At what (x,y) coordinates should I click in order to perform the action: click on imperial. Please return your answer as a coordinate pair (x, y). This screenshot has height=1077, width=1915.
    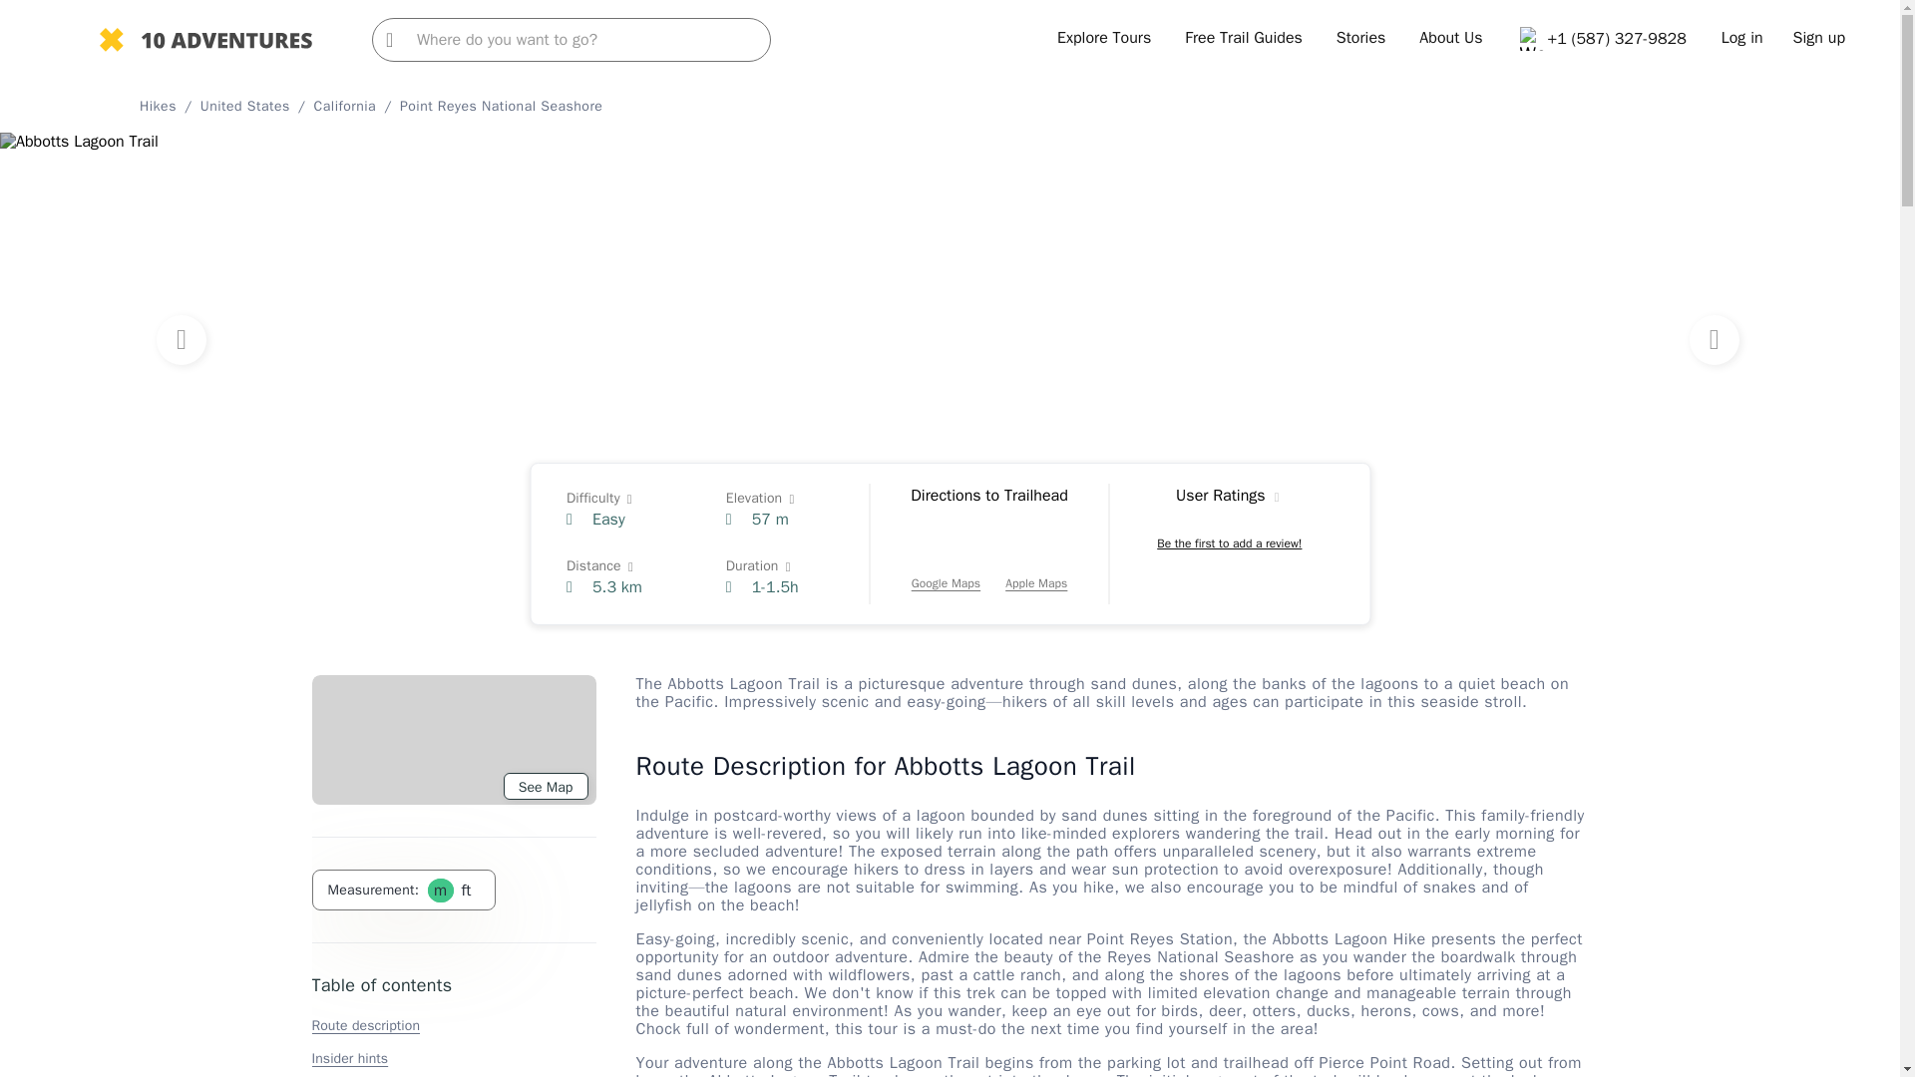
    Looking at the image, I should click on (465, 890).